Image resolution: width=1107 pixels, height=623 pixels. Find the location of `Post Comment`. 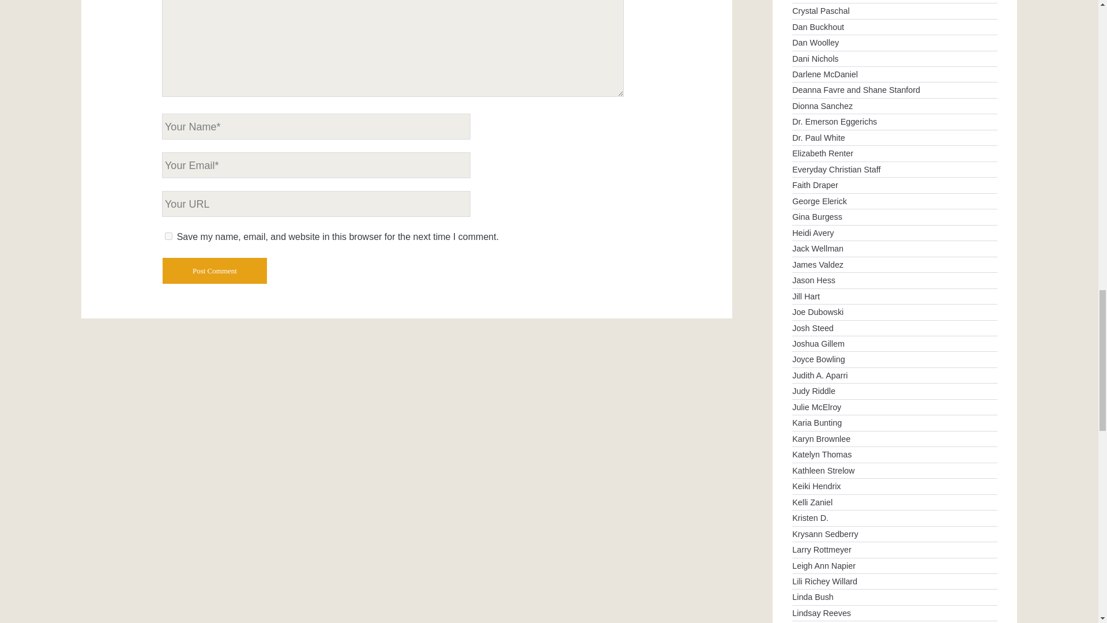

Post Comment is located at coordinates (214, 271).